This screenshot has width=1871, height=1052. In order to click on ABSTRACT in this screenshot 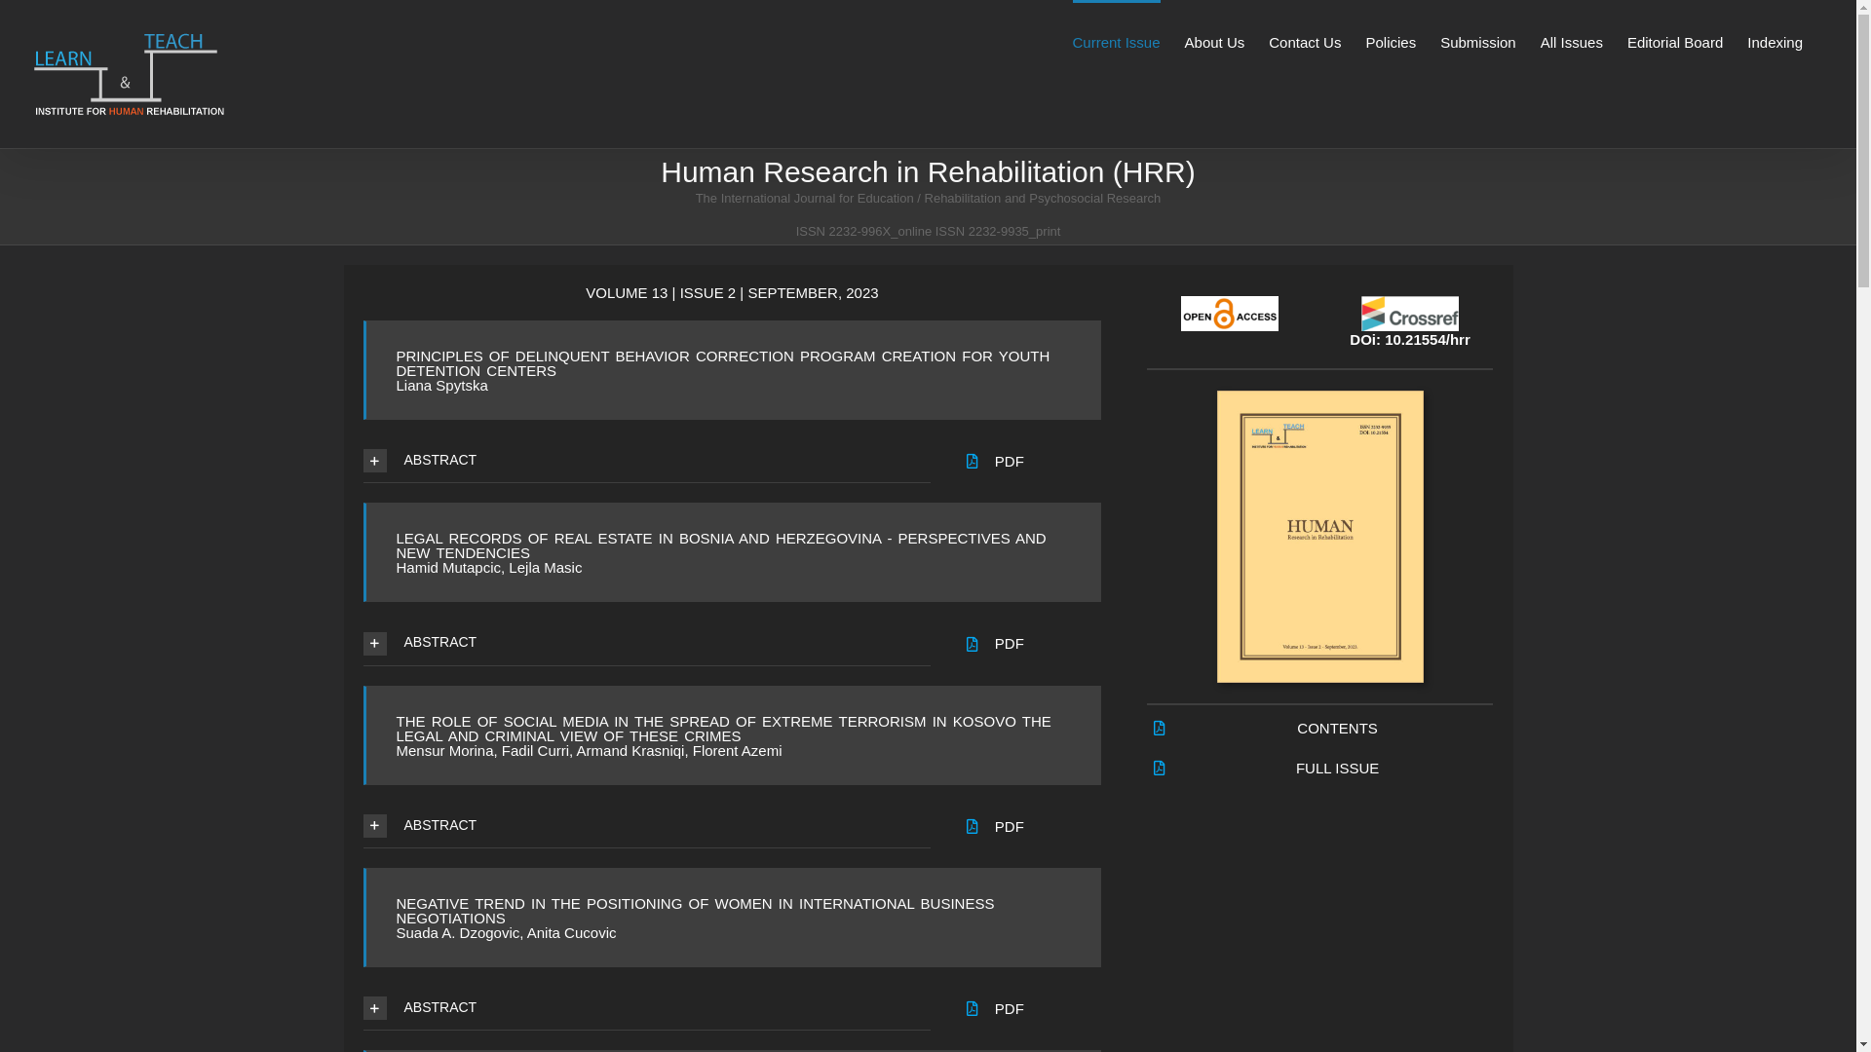, I will do `click(646, 461)`.